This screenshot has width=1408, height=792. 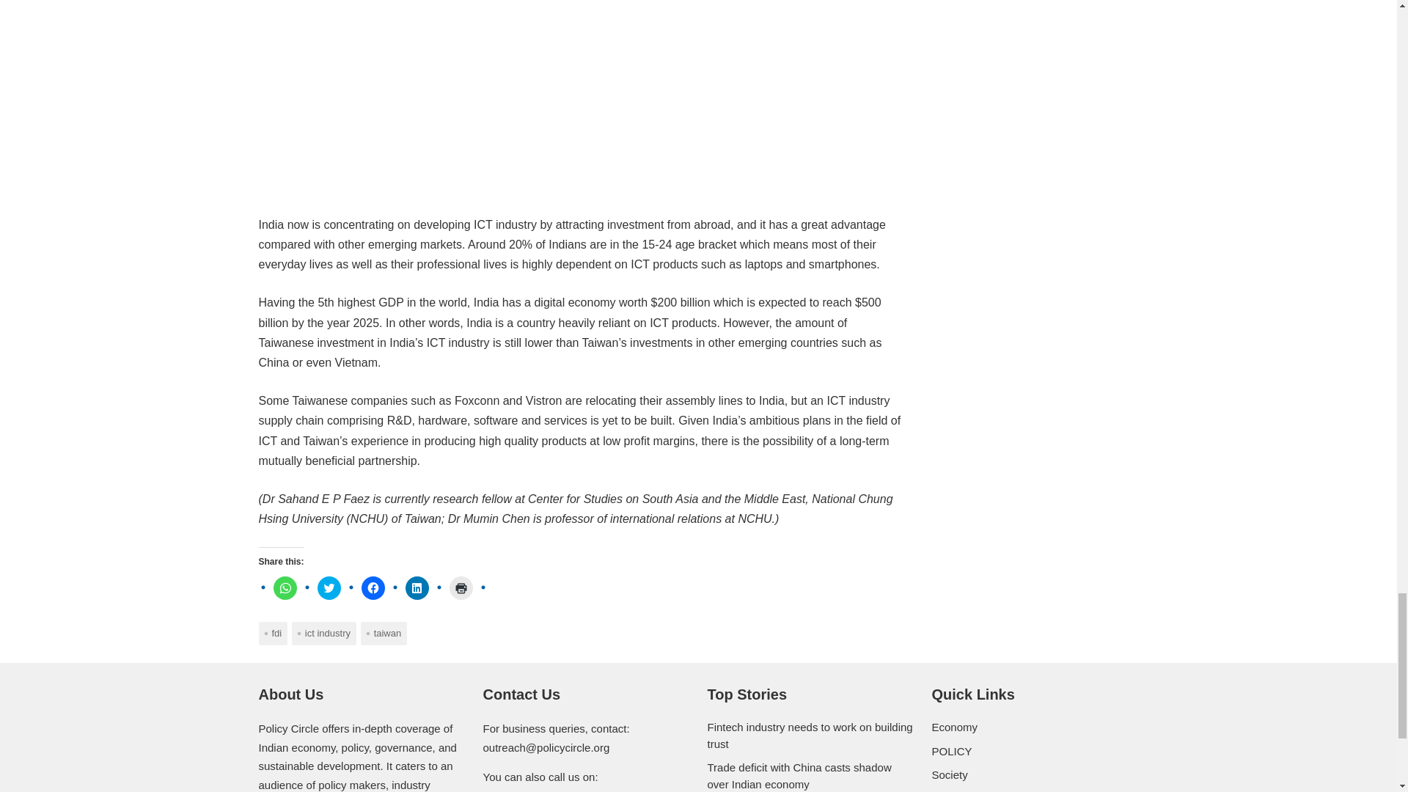 I want to click on Click to share on WhatsApp, so click(x=285, y=588).